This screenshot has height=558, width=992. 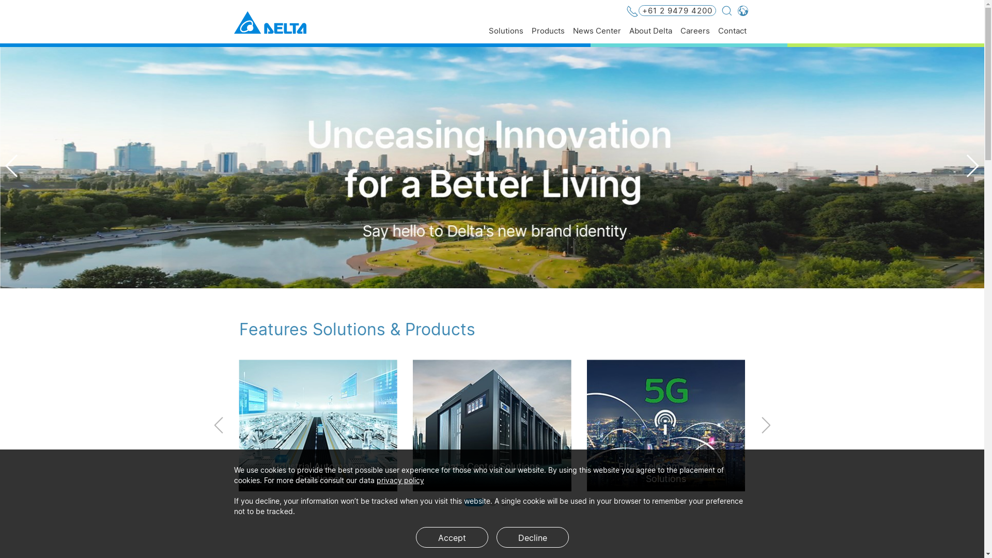 What do you see at coordinates (694, 35) in the screenshot?
I see `Careers` at bounding box center [694, 35].